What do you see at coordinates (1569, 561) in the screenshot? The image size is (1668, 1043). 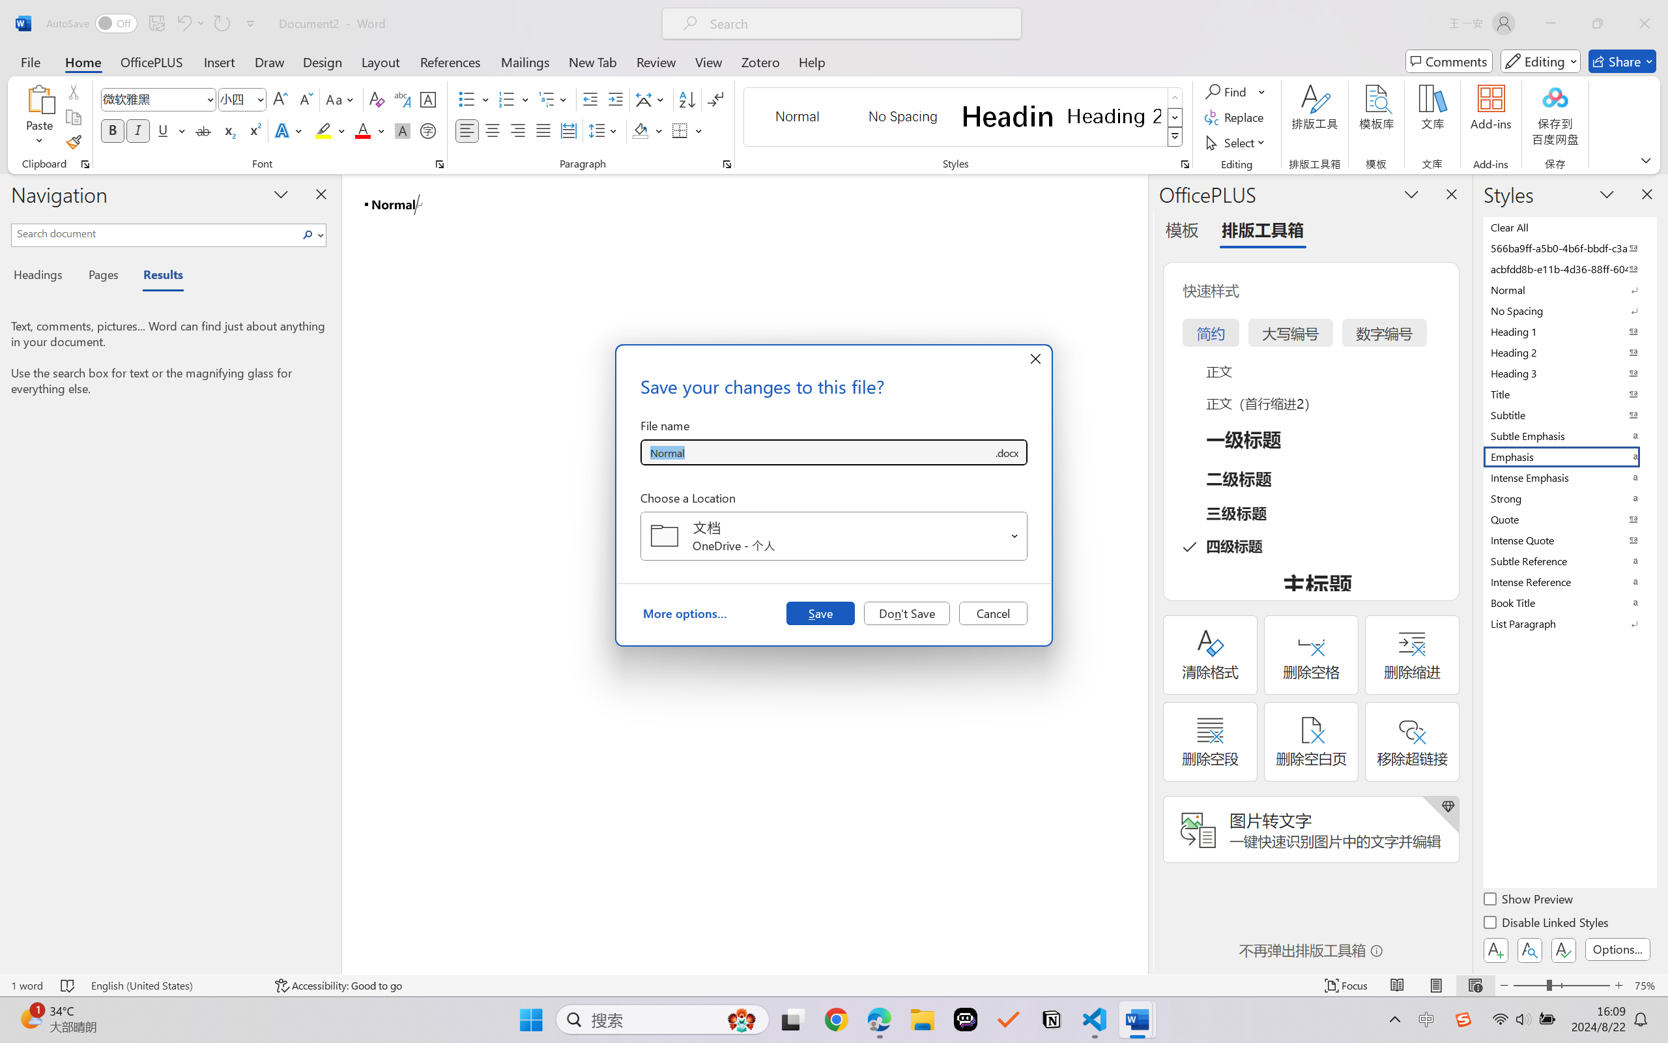 I see `Subtle Reference` at bounding box center [1569, 561].